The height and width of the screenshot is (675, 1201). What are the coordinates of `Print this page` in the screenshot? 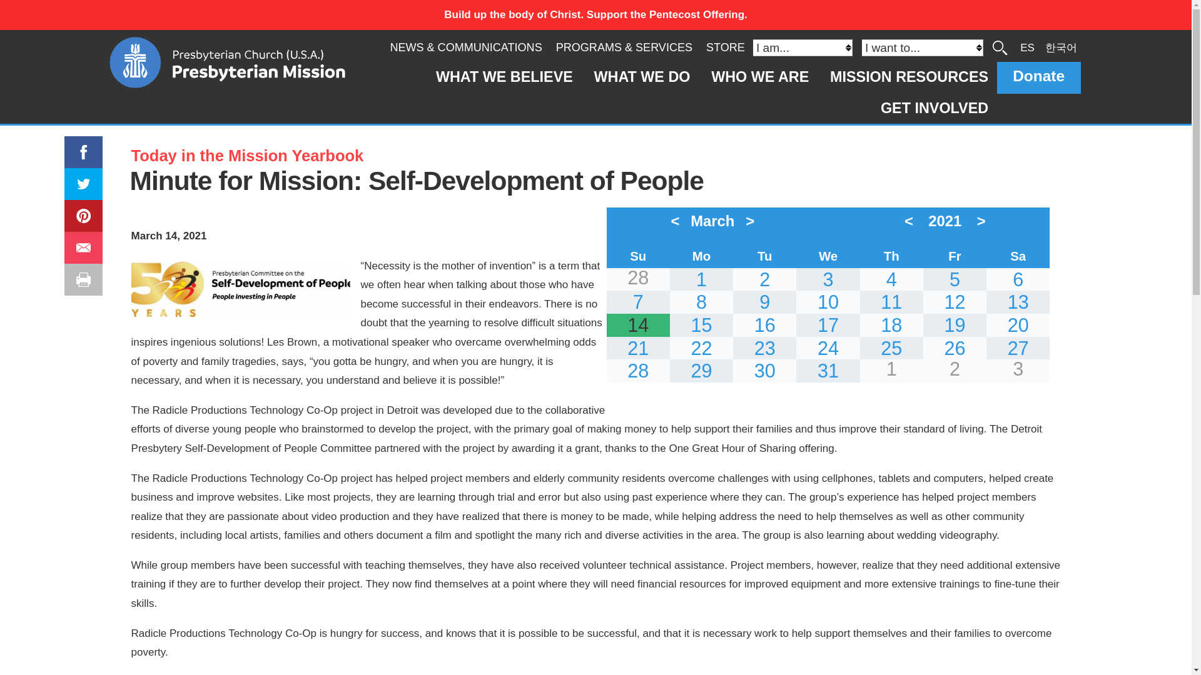 It's located at (85, 280).